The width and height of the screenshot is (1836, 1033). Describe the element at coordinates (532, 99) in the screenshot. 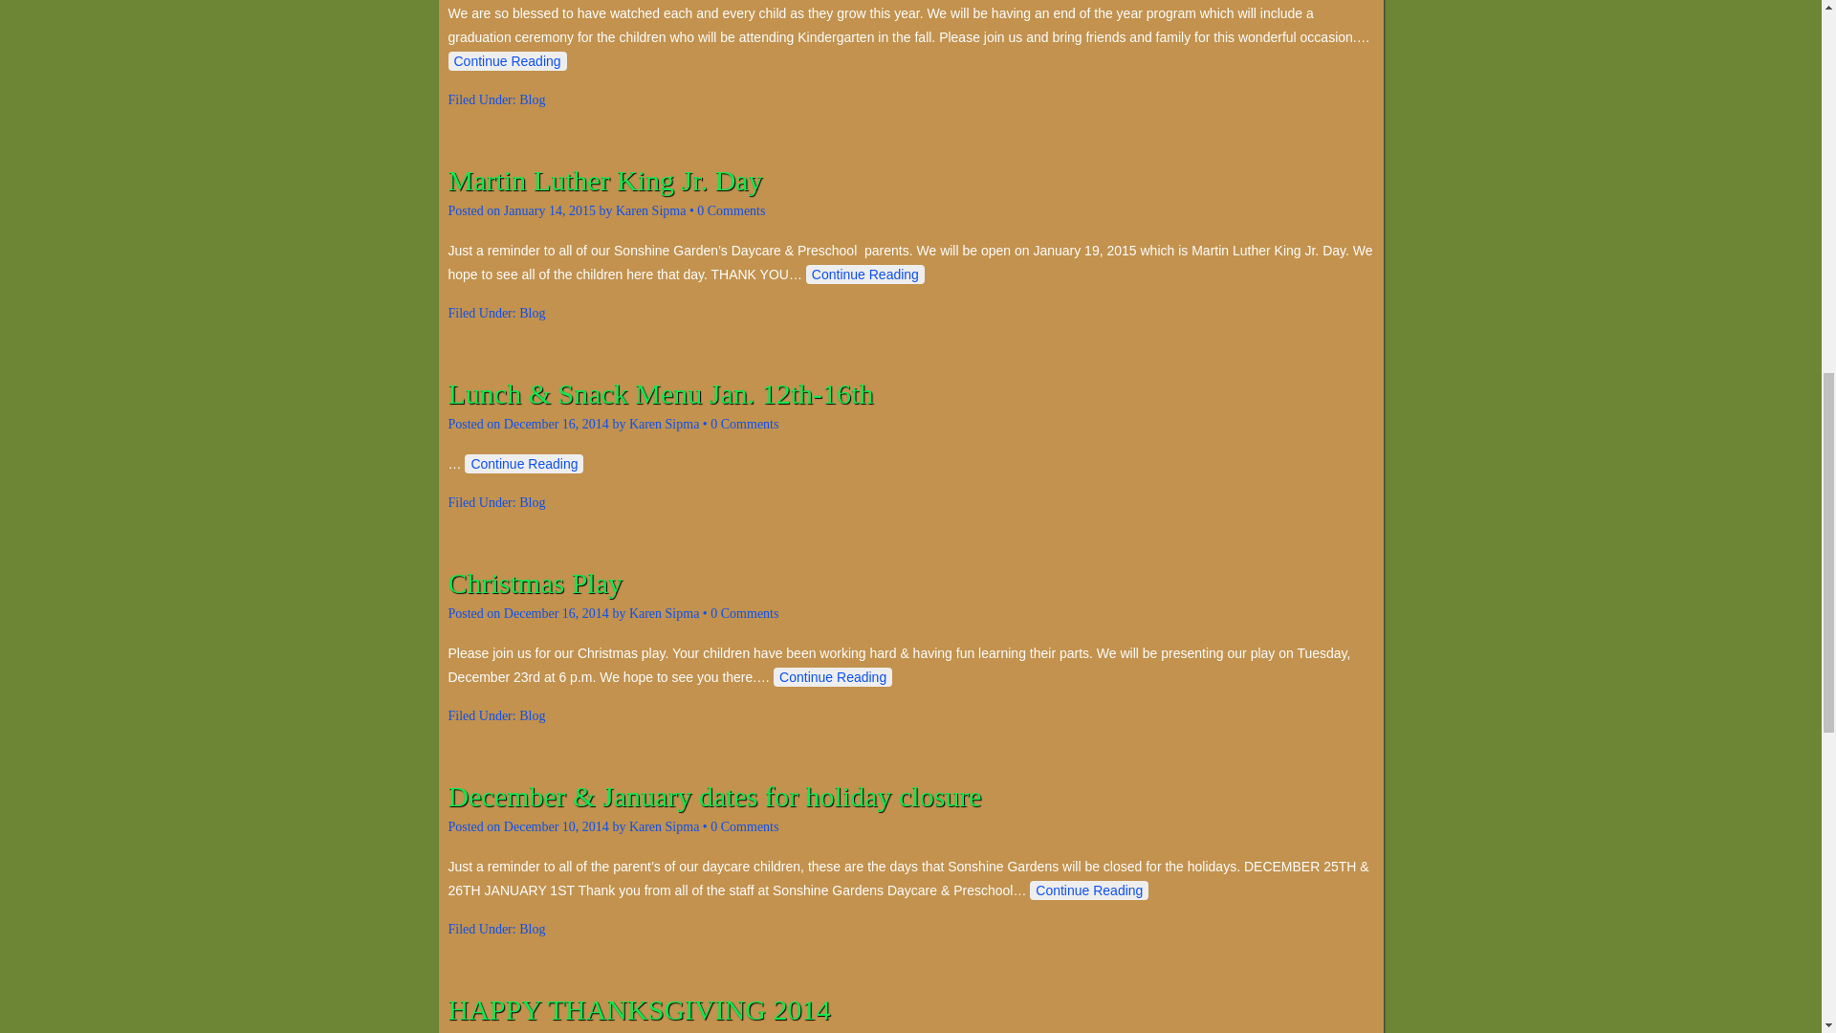

I see `Blog` at that location.